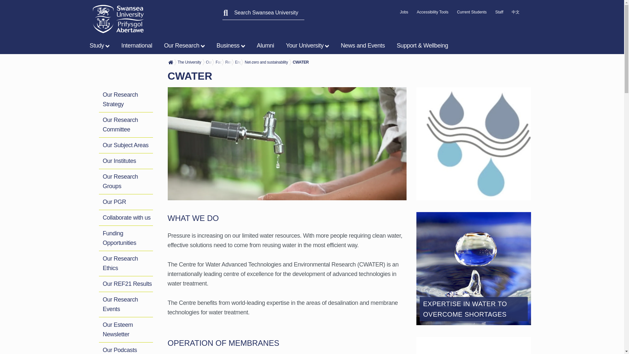 This screenshot has height=354, width=629. What do you see at coordinates (432, 14) in the screenshot?
I see `Accessibility Tools` at bounding box center [432, 14].